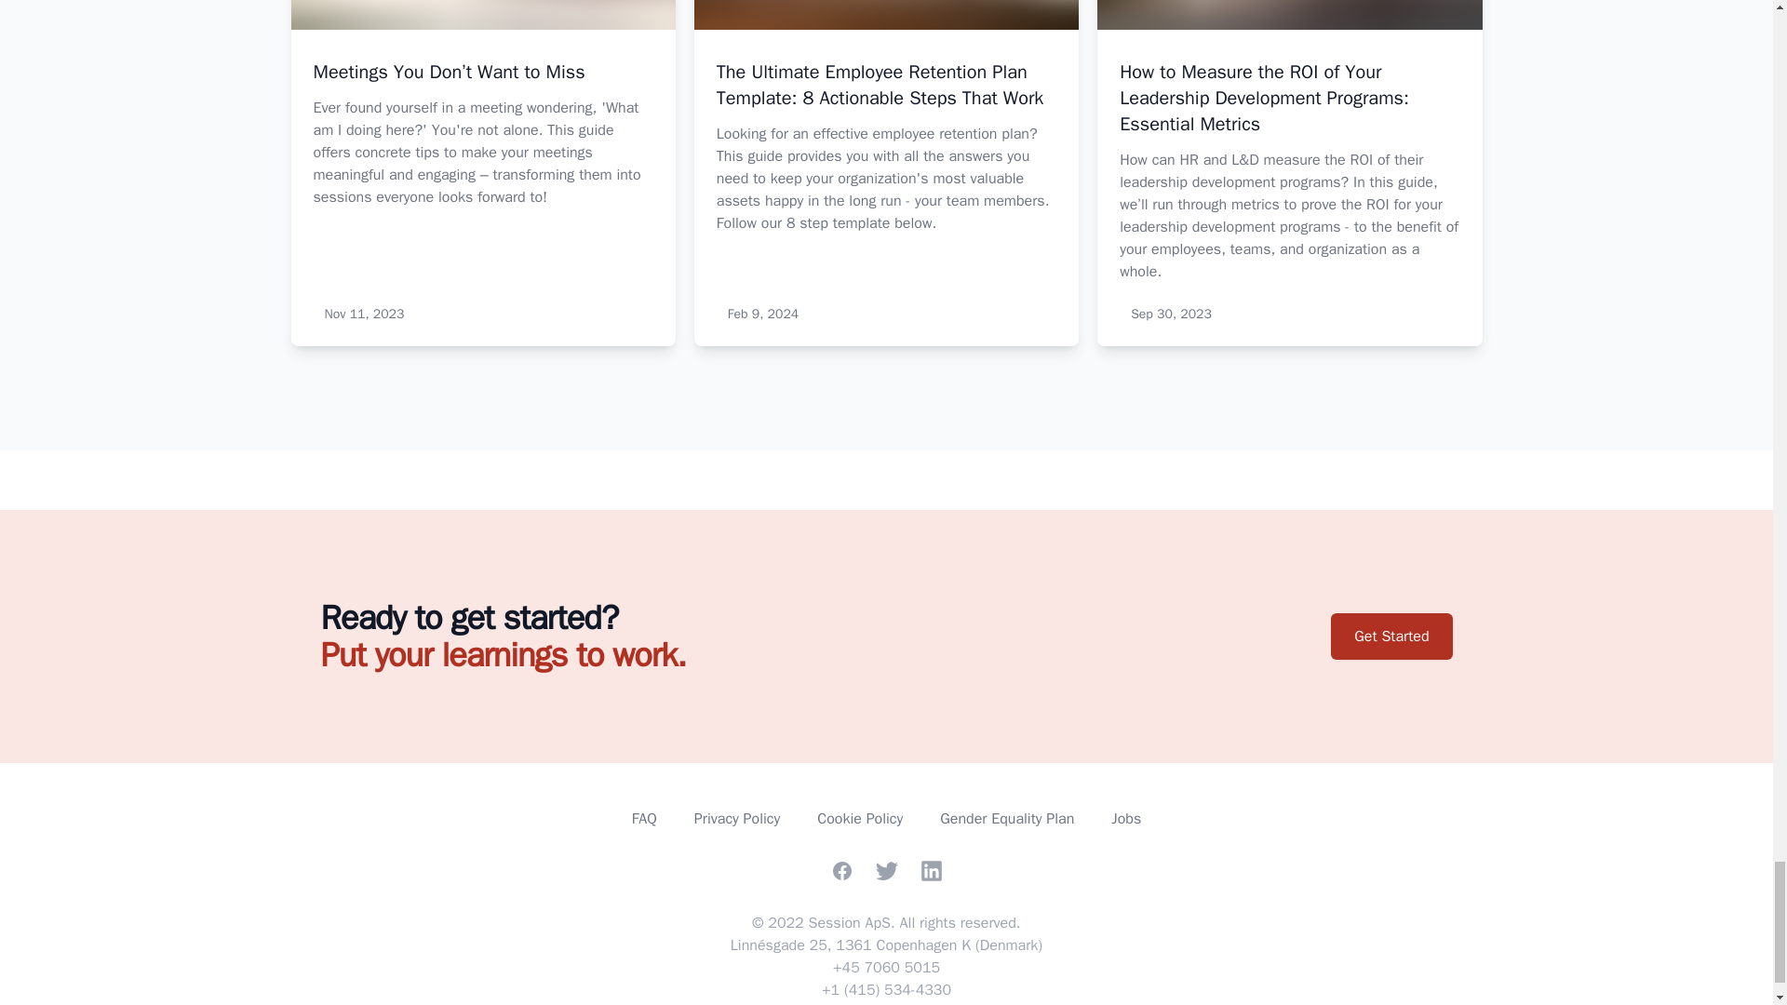 The image size is (1787, 1005). Describe the element at coordinates (737, 819) in the screenshot. I see `Privacy Policy` at that location.